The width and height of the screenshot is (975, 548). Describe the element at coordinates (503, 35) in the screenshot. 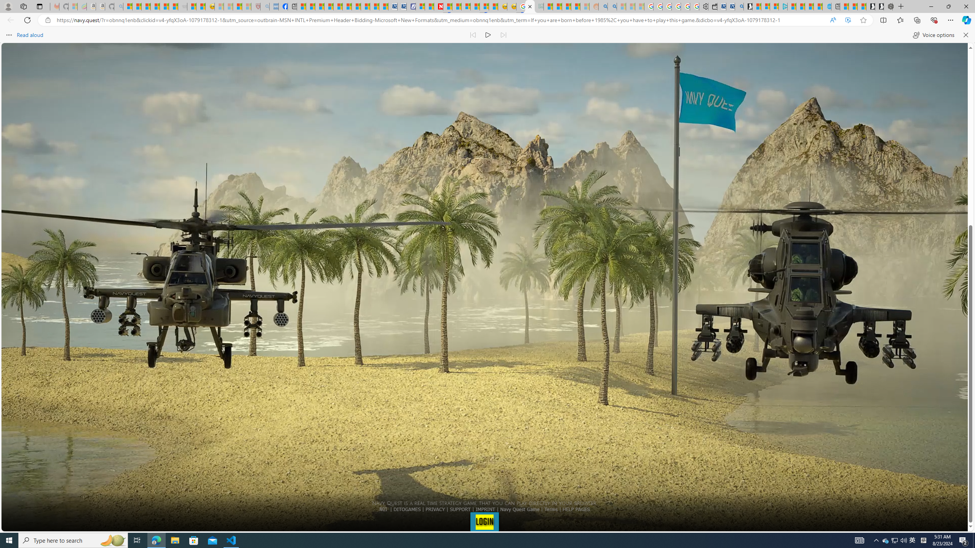

I see `Read next paragraph` at that location.